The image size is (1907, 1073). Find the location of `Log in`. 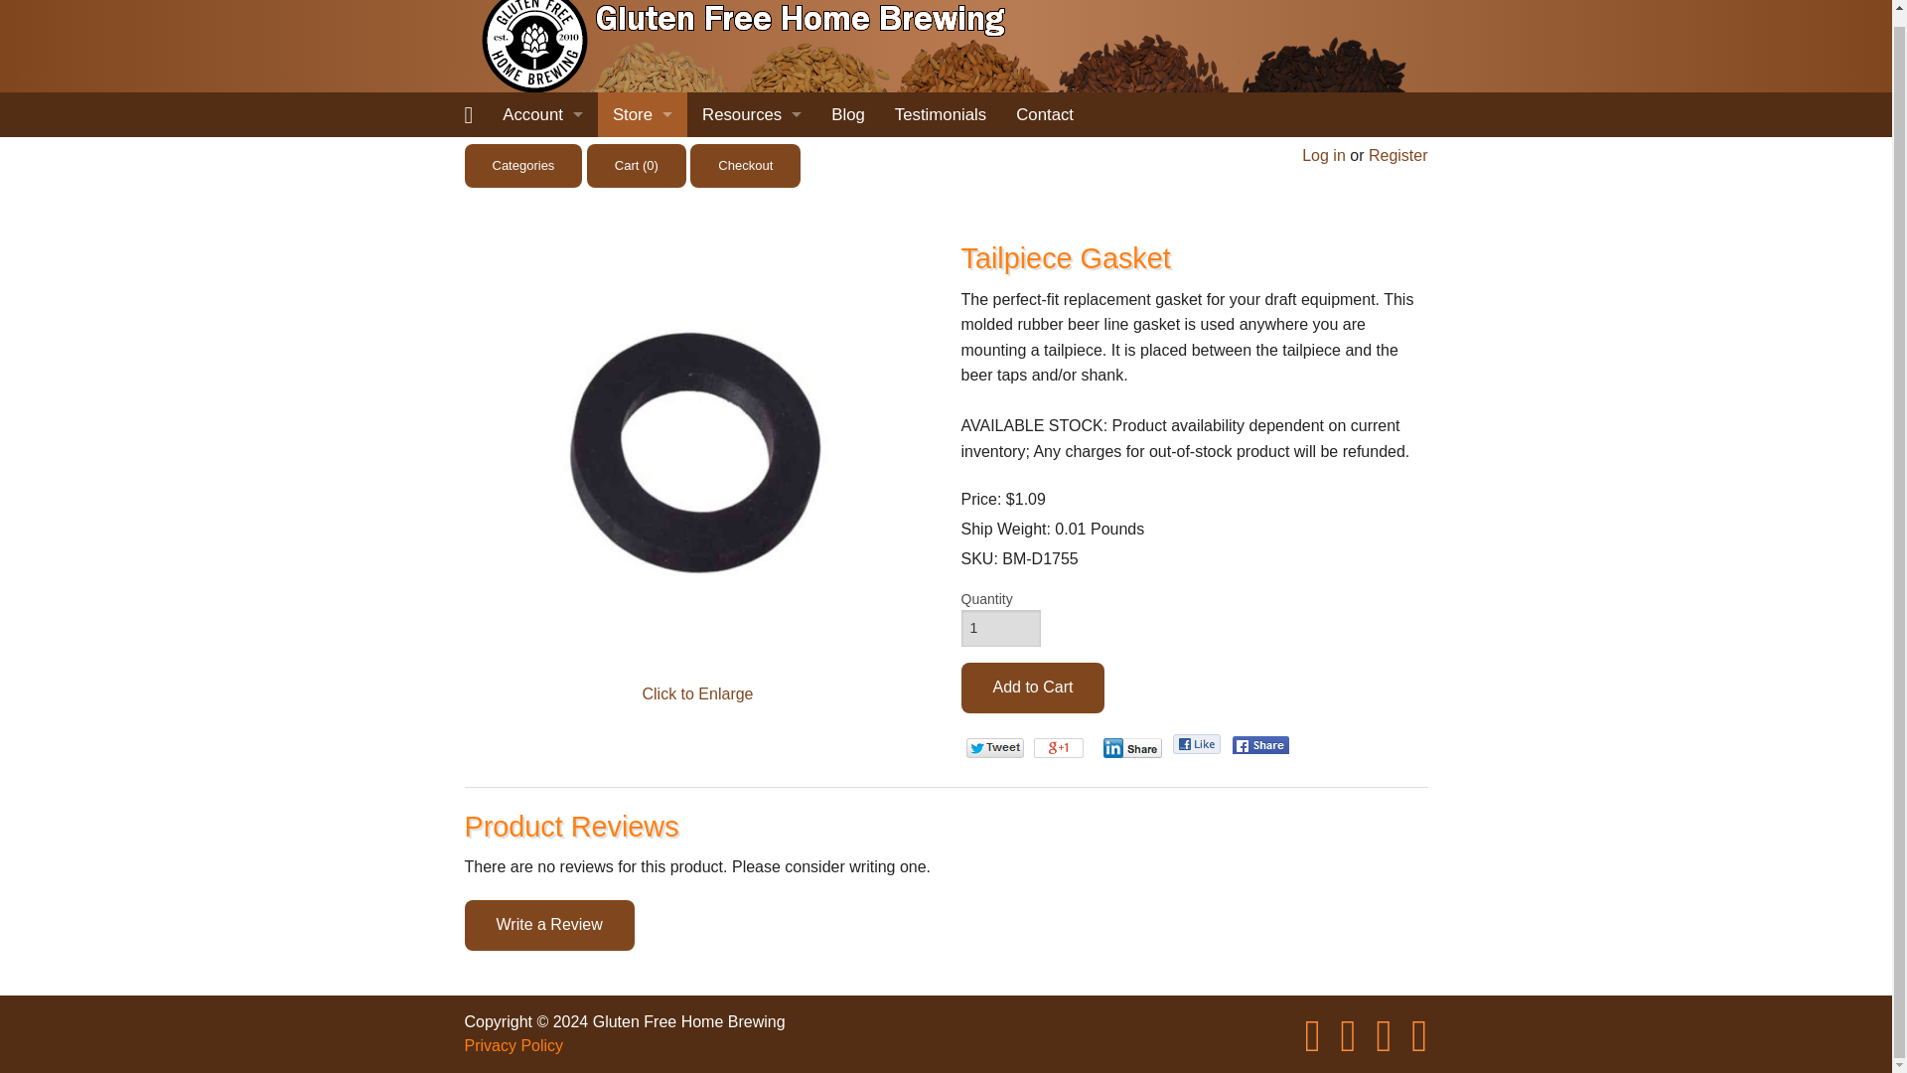

Log in is located at coordinates (1324, 155).